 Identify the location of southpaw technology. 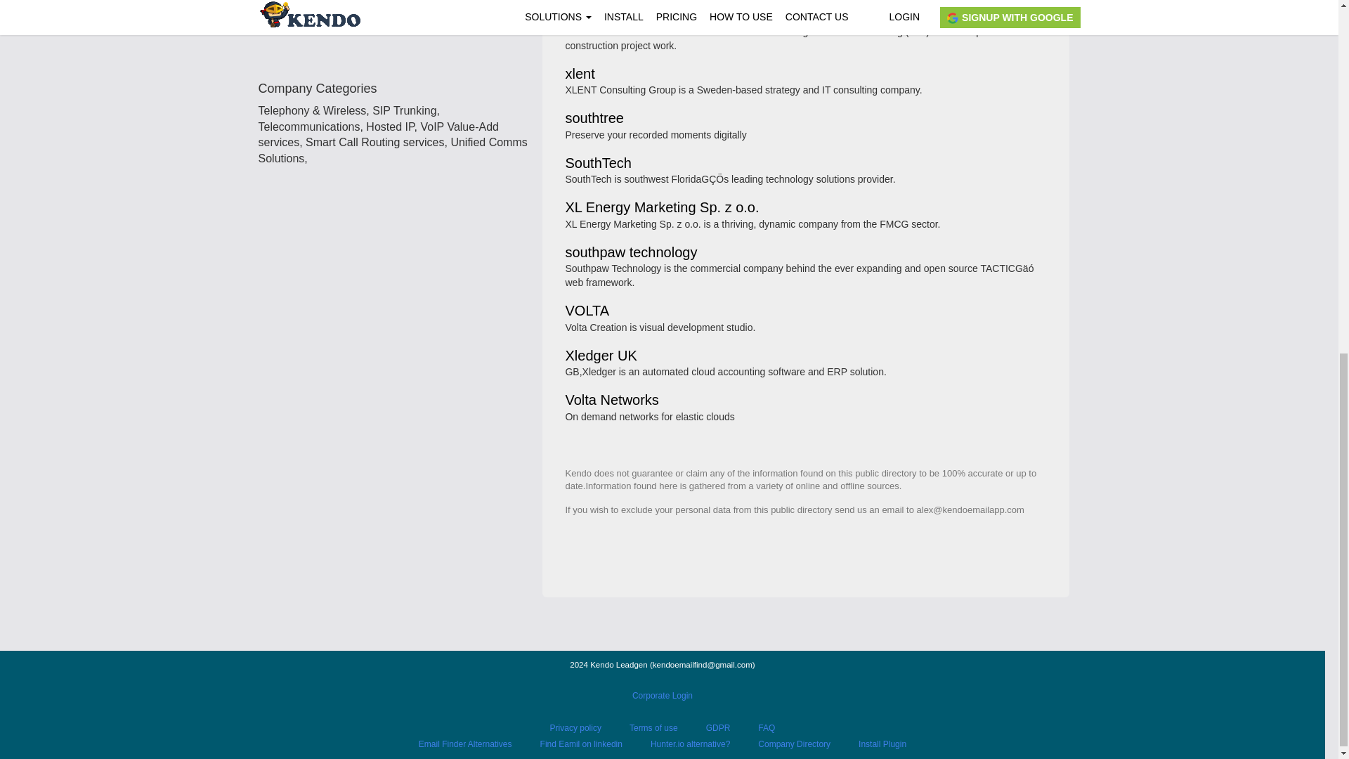
(631, 253).